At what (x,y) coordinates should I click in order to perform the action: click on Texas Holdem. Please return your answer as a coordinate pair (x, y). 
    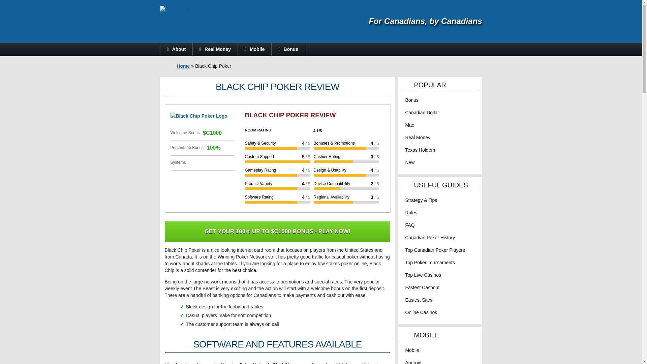
    Looking at the image, I should click on (420, 150).